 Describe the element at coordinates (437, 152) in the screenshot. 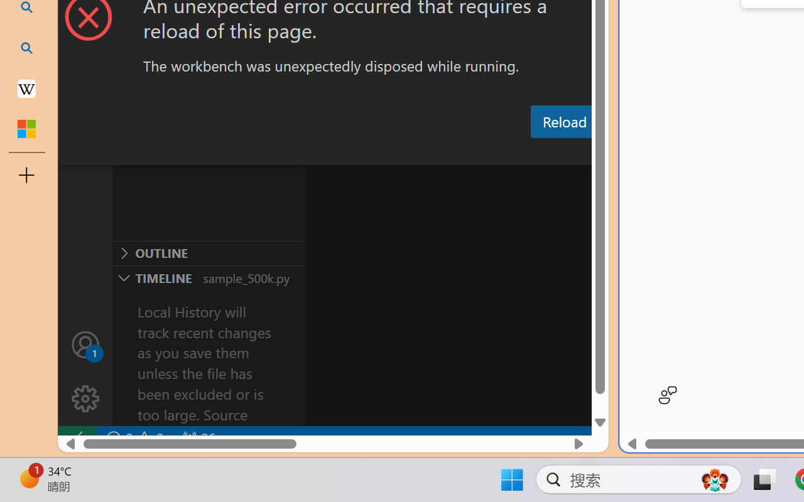

I see `Output (Ctrl+Shift+U)` at that location.